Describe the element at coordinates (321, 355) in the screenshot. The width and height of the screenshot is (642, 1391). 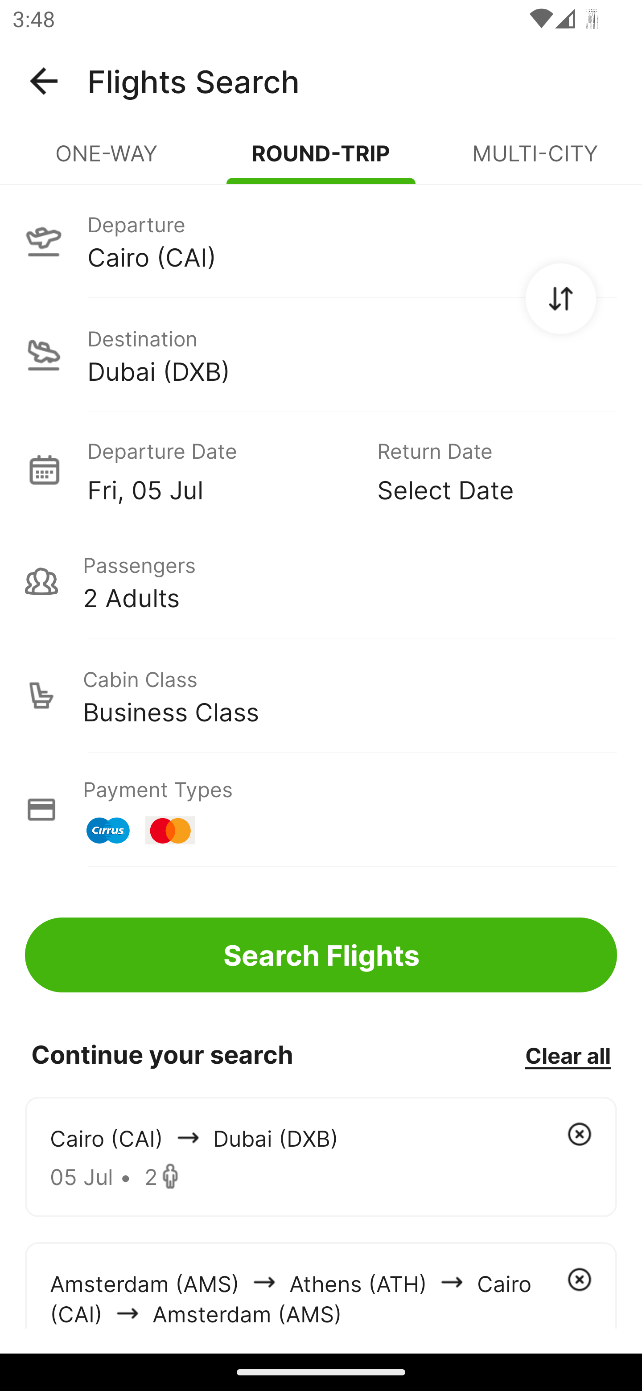
I see `Destination Dubai (DXB)` at that location.